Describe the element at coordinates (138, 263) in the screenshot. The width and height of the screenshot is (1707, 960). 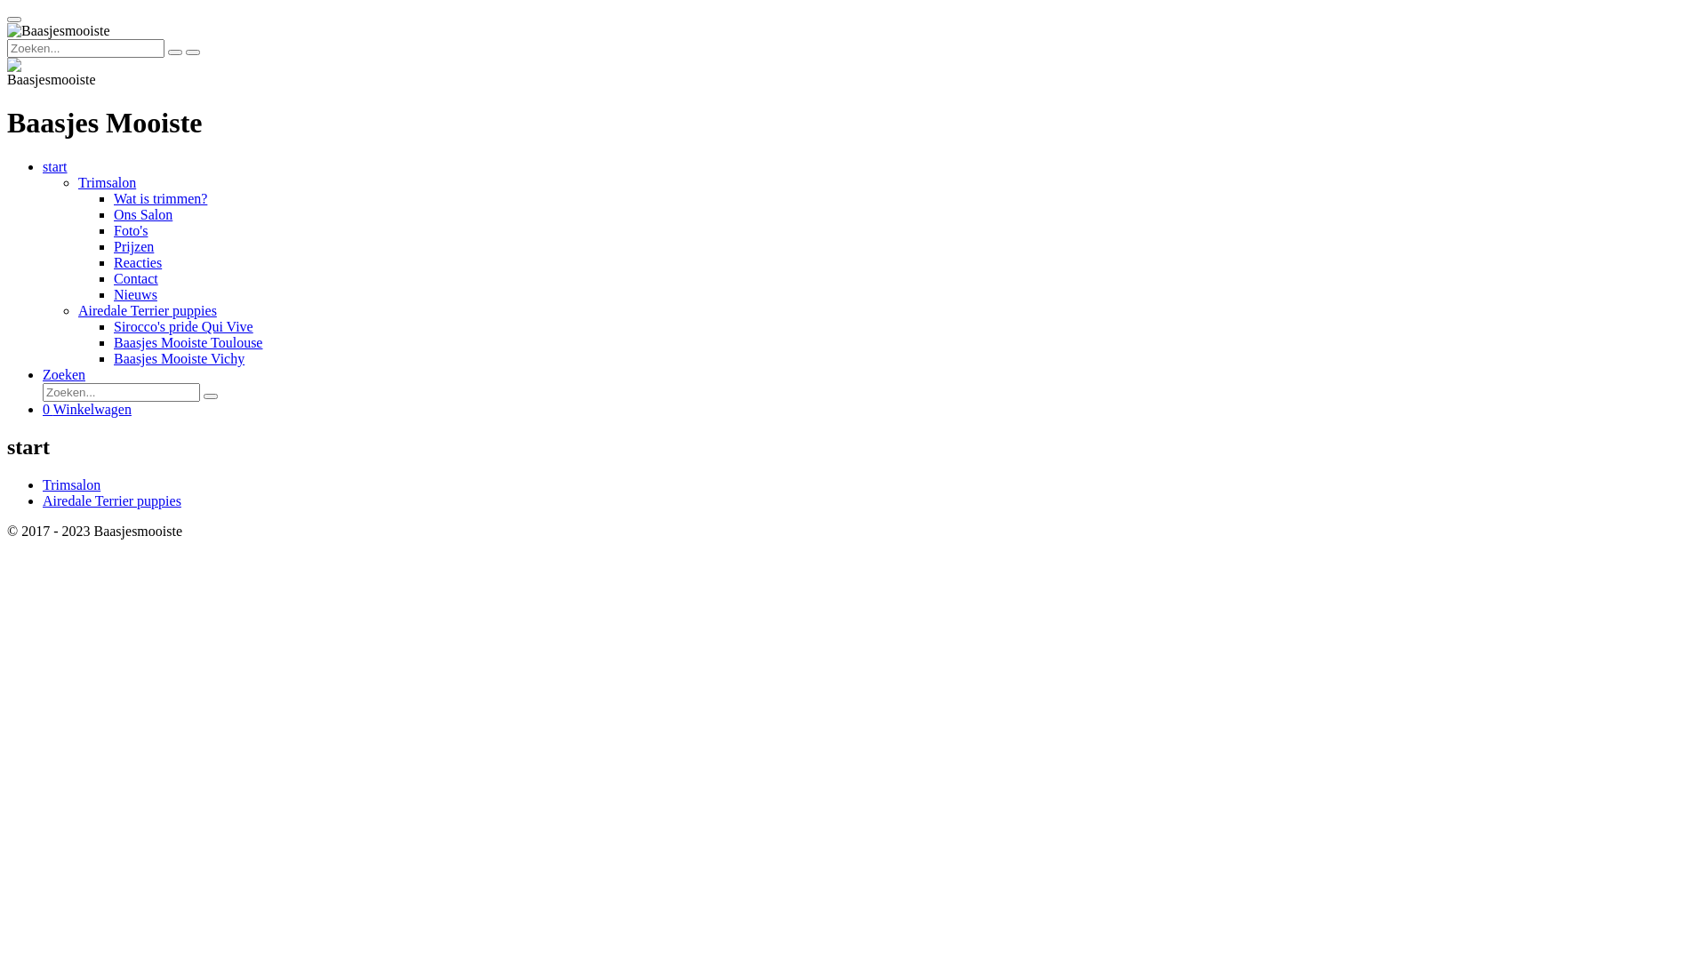
I see `Reacties` at that location.